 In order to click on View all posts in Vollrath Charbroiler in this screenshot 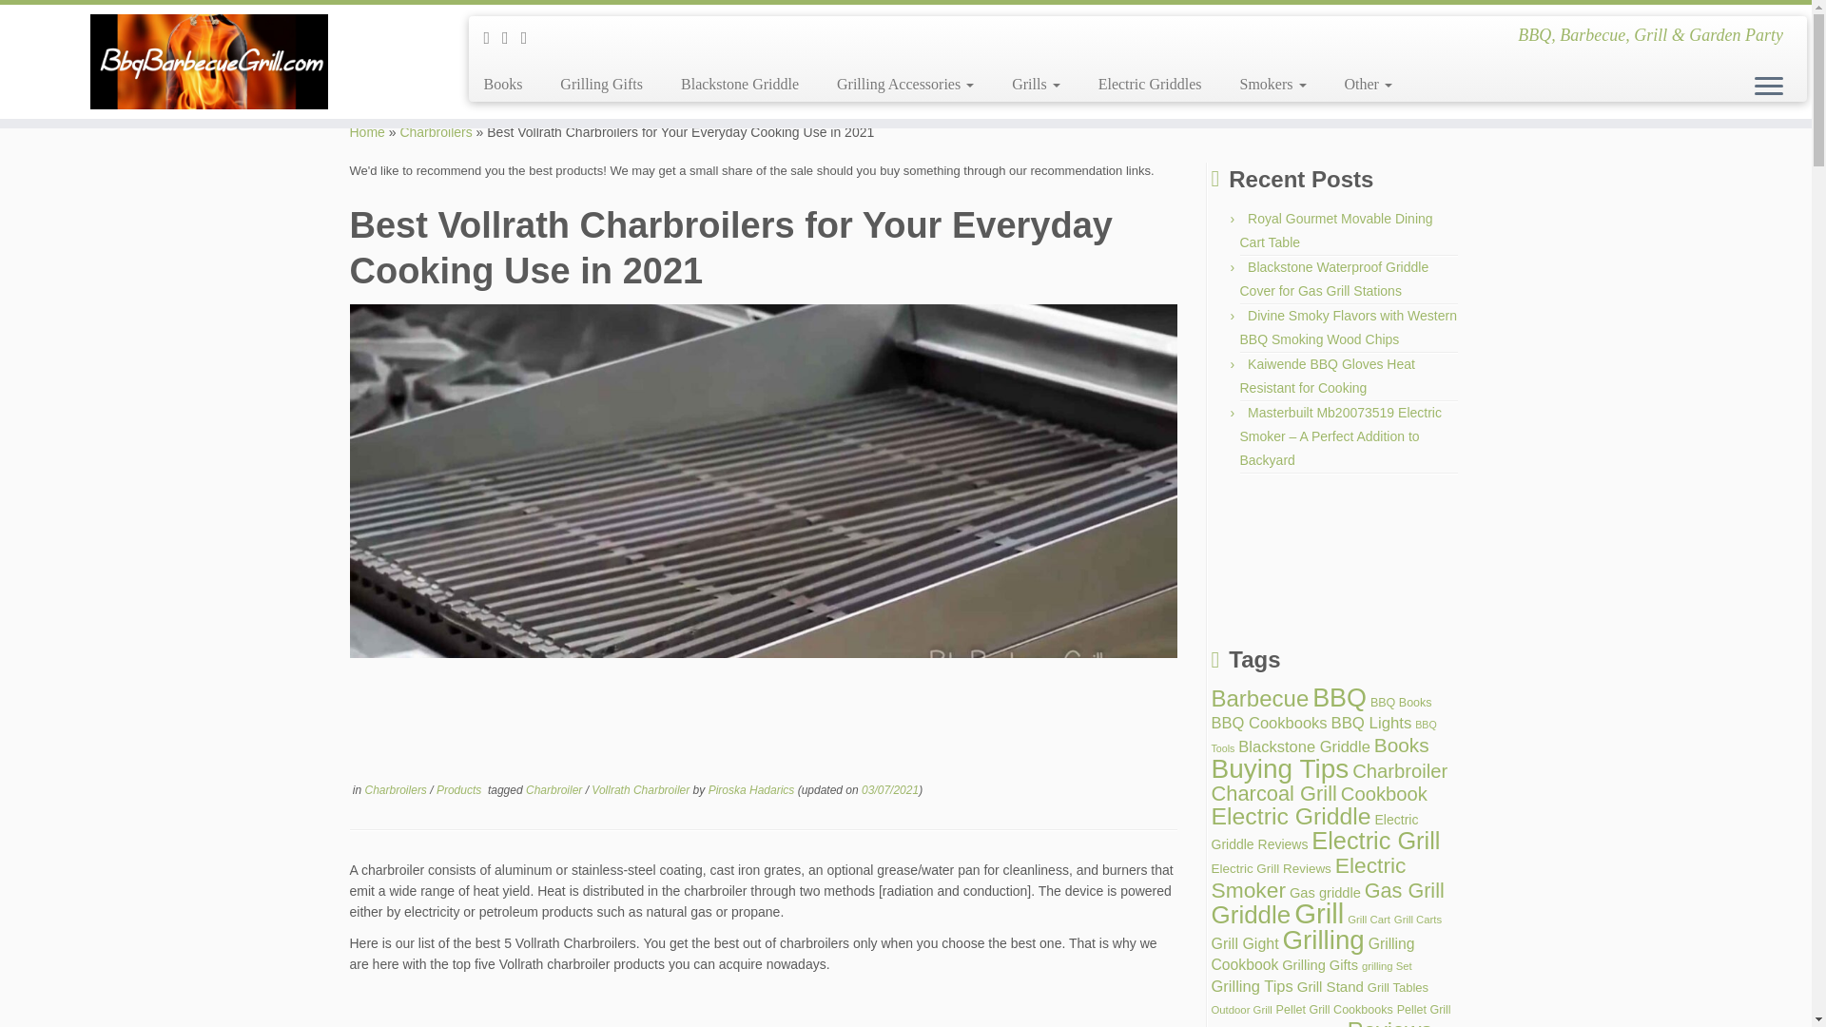, I will do `click(641, 790)`.